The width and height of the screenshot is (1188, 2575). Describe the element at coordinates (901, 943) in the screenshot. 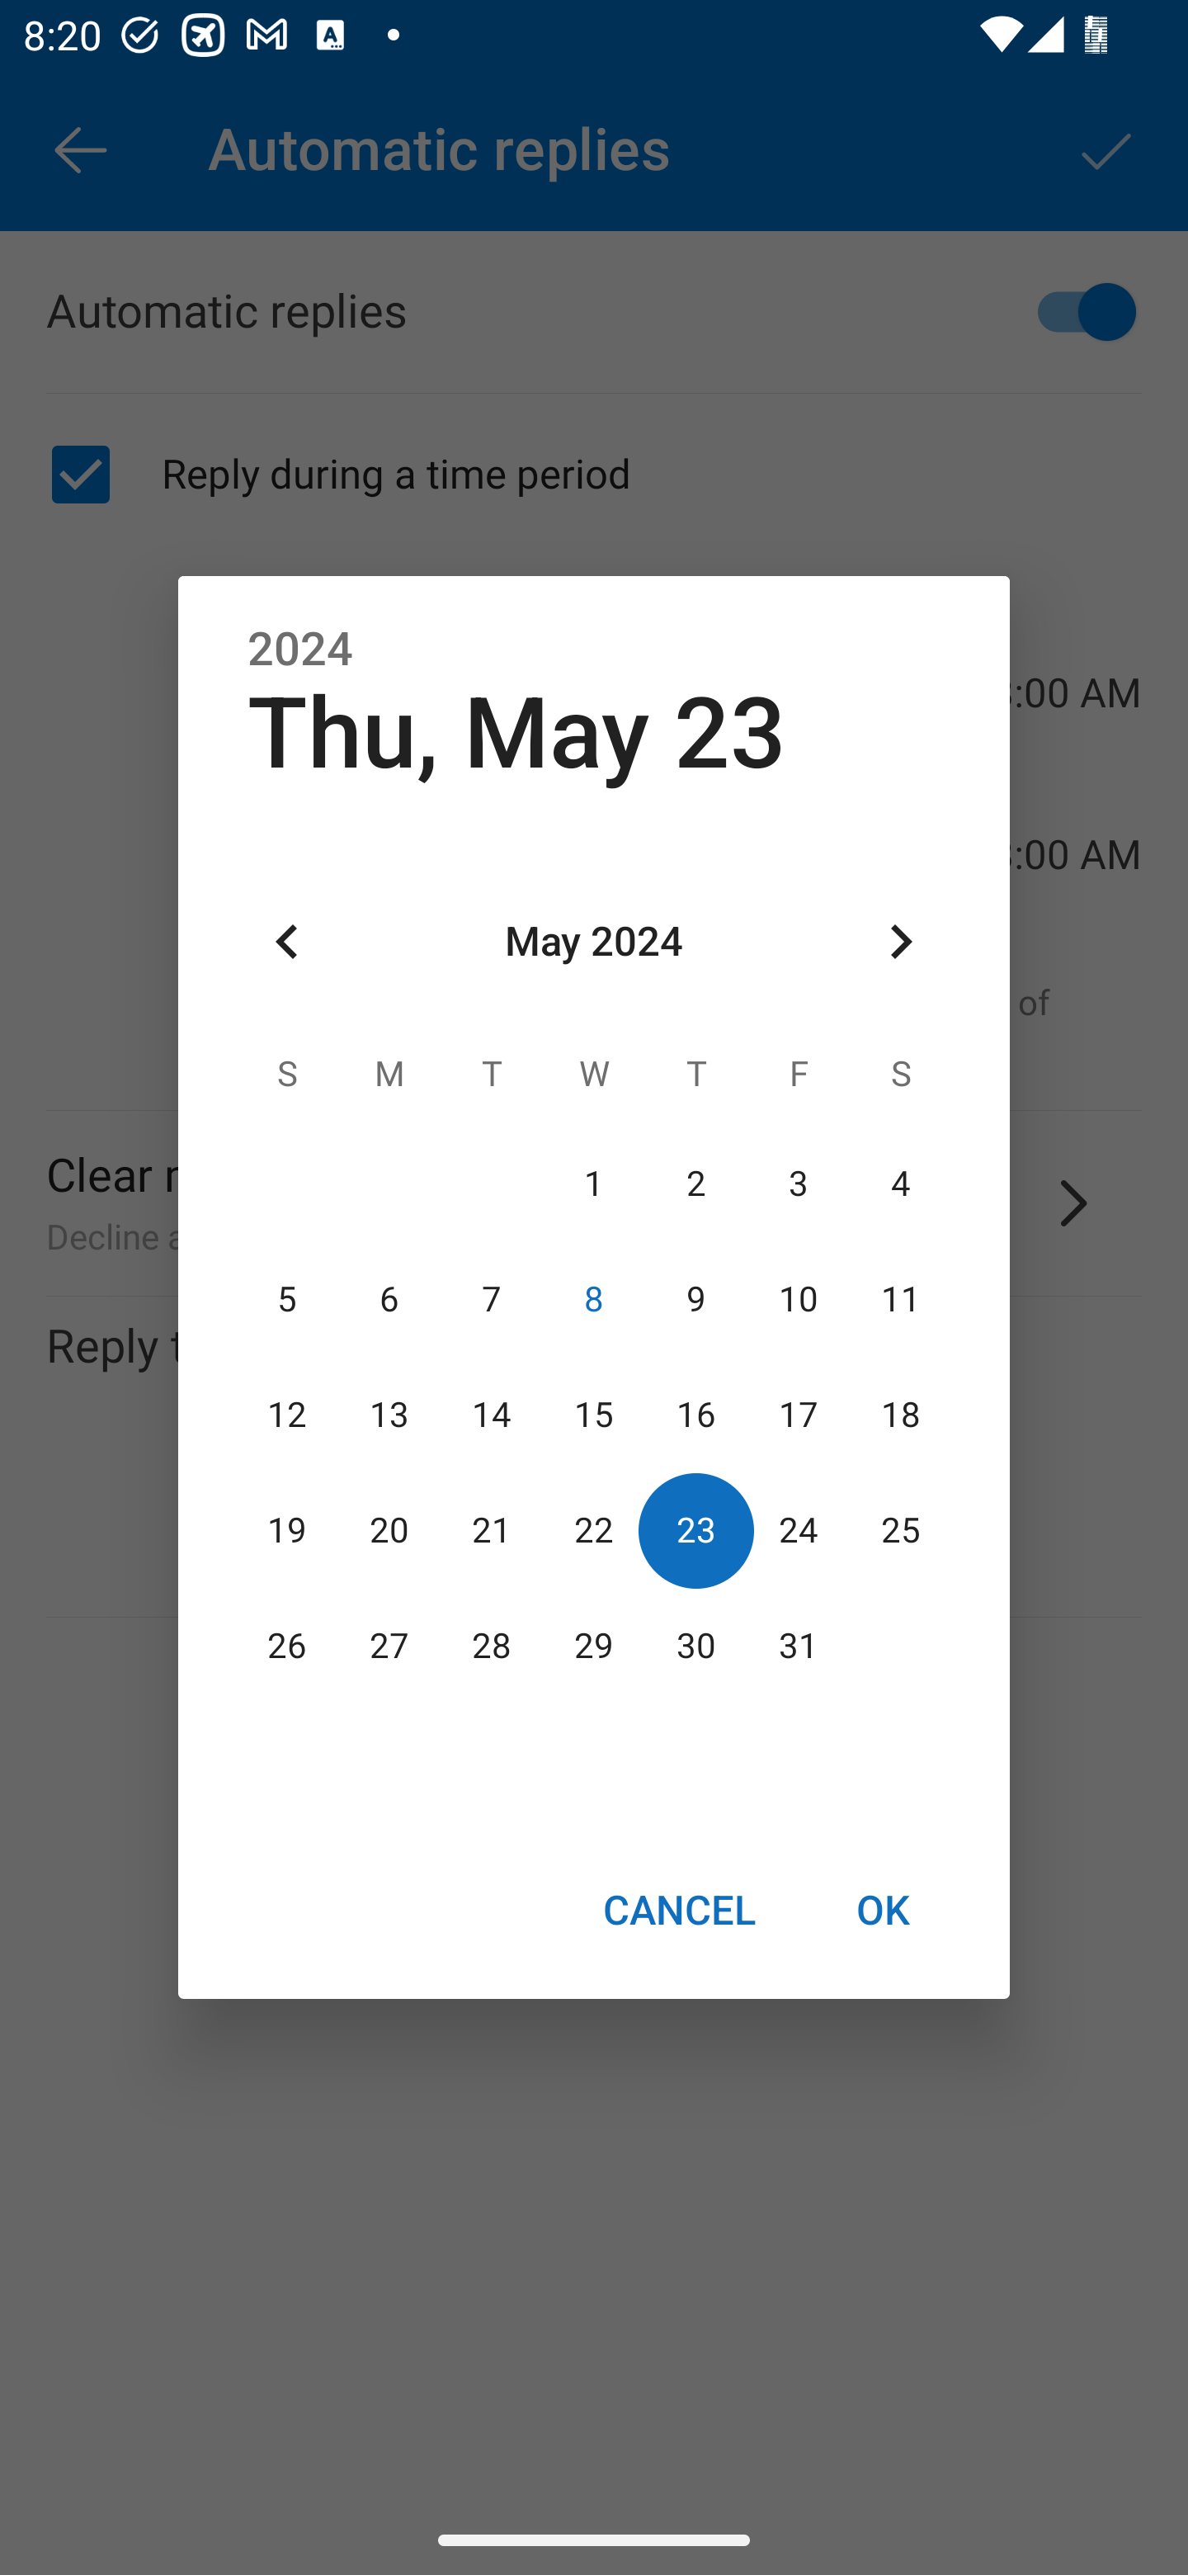

I see `Next month` at that location.